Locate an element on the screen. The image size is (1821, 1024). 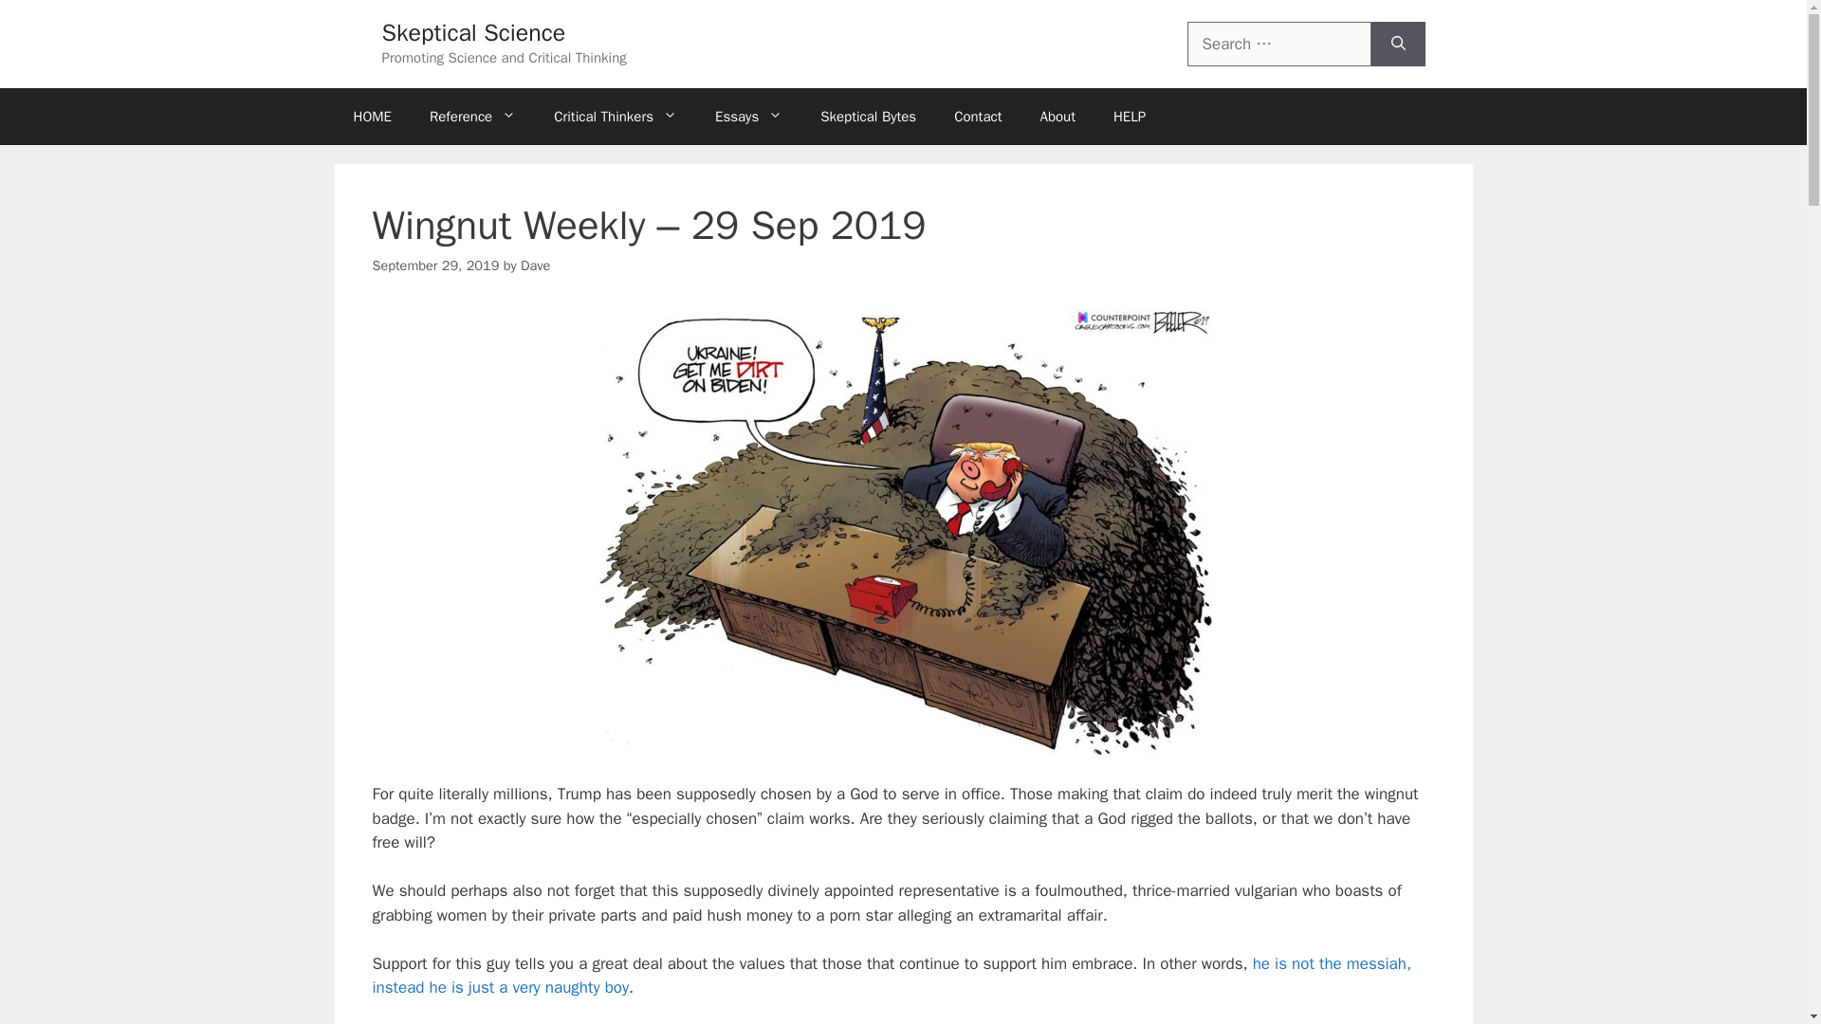
Skeptical Bytes is located at coordinates (868, 116).